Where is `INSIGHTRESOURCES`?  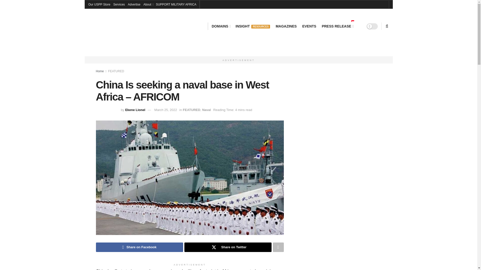
INSIGHTRESOURCES is located at coordinates (253, 26).